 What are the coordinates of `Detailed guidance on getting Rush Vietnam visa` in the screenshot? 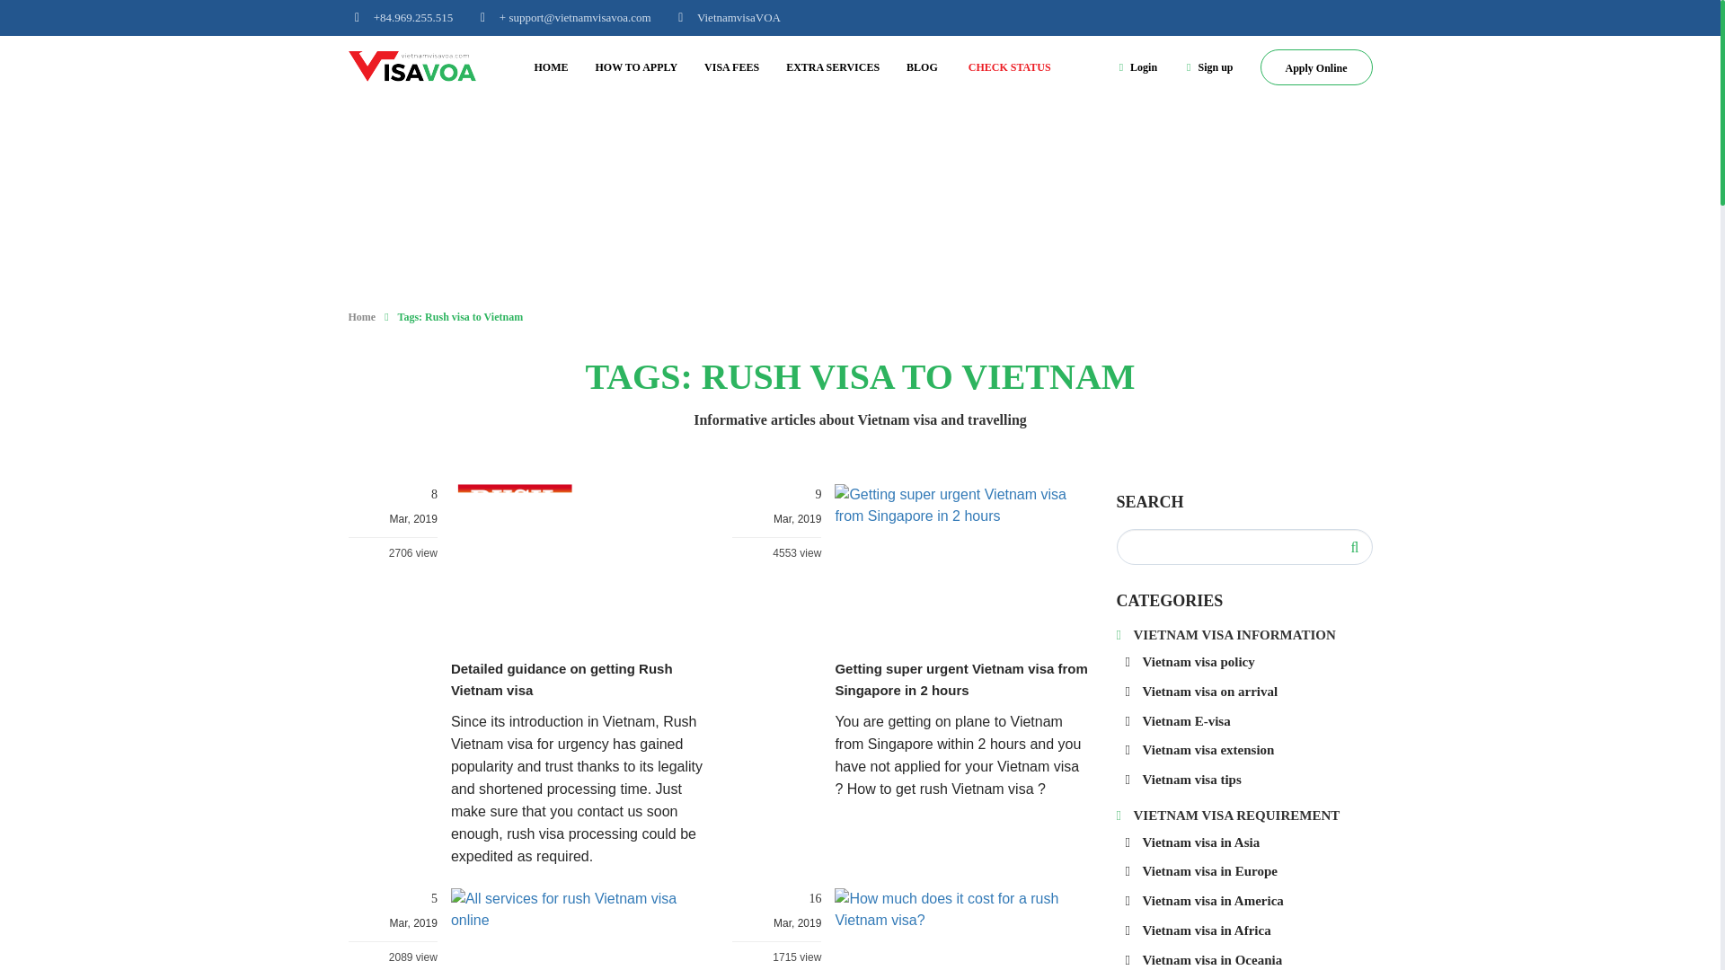 It's located at (561, 679).